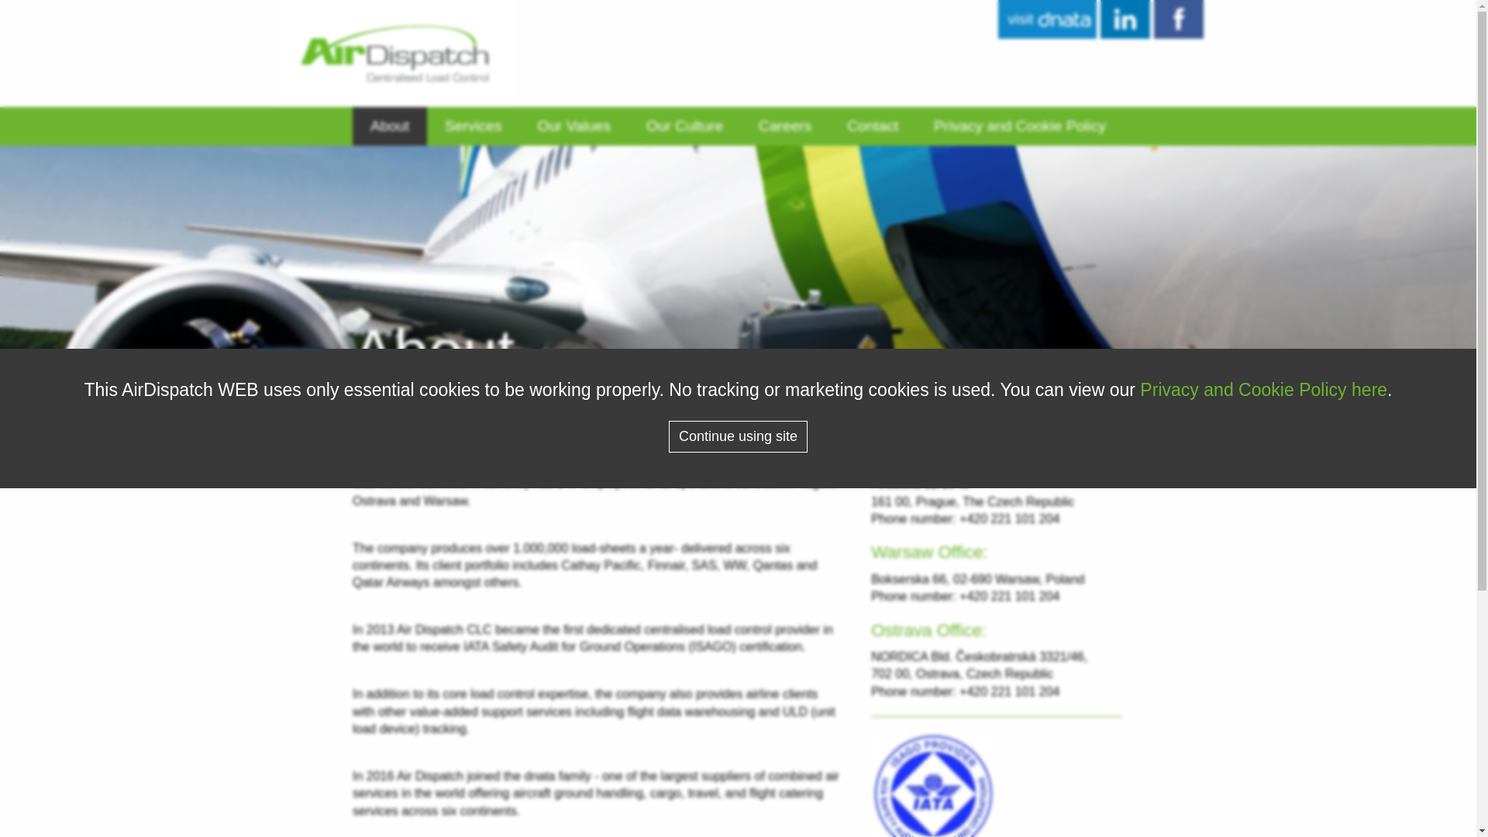 The image size is (1488, 837). What do you see at coordinates (473, 126) in the screenshot?
I see `Services` at bounding box center [473, 126].